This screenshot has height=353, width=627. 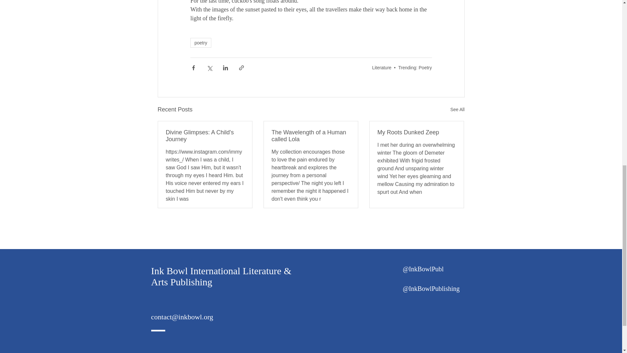 What do you see at coordinates (415, 67) in the screenshot?
I see `Trending: Poetry` at bounding box center [415, 67].